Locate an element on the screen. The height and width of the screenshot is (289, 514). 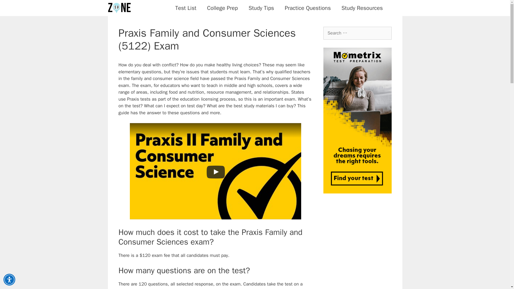
Study Resources is located at coordinates (362, 8).